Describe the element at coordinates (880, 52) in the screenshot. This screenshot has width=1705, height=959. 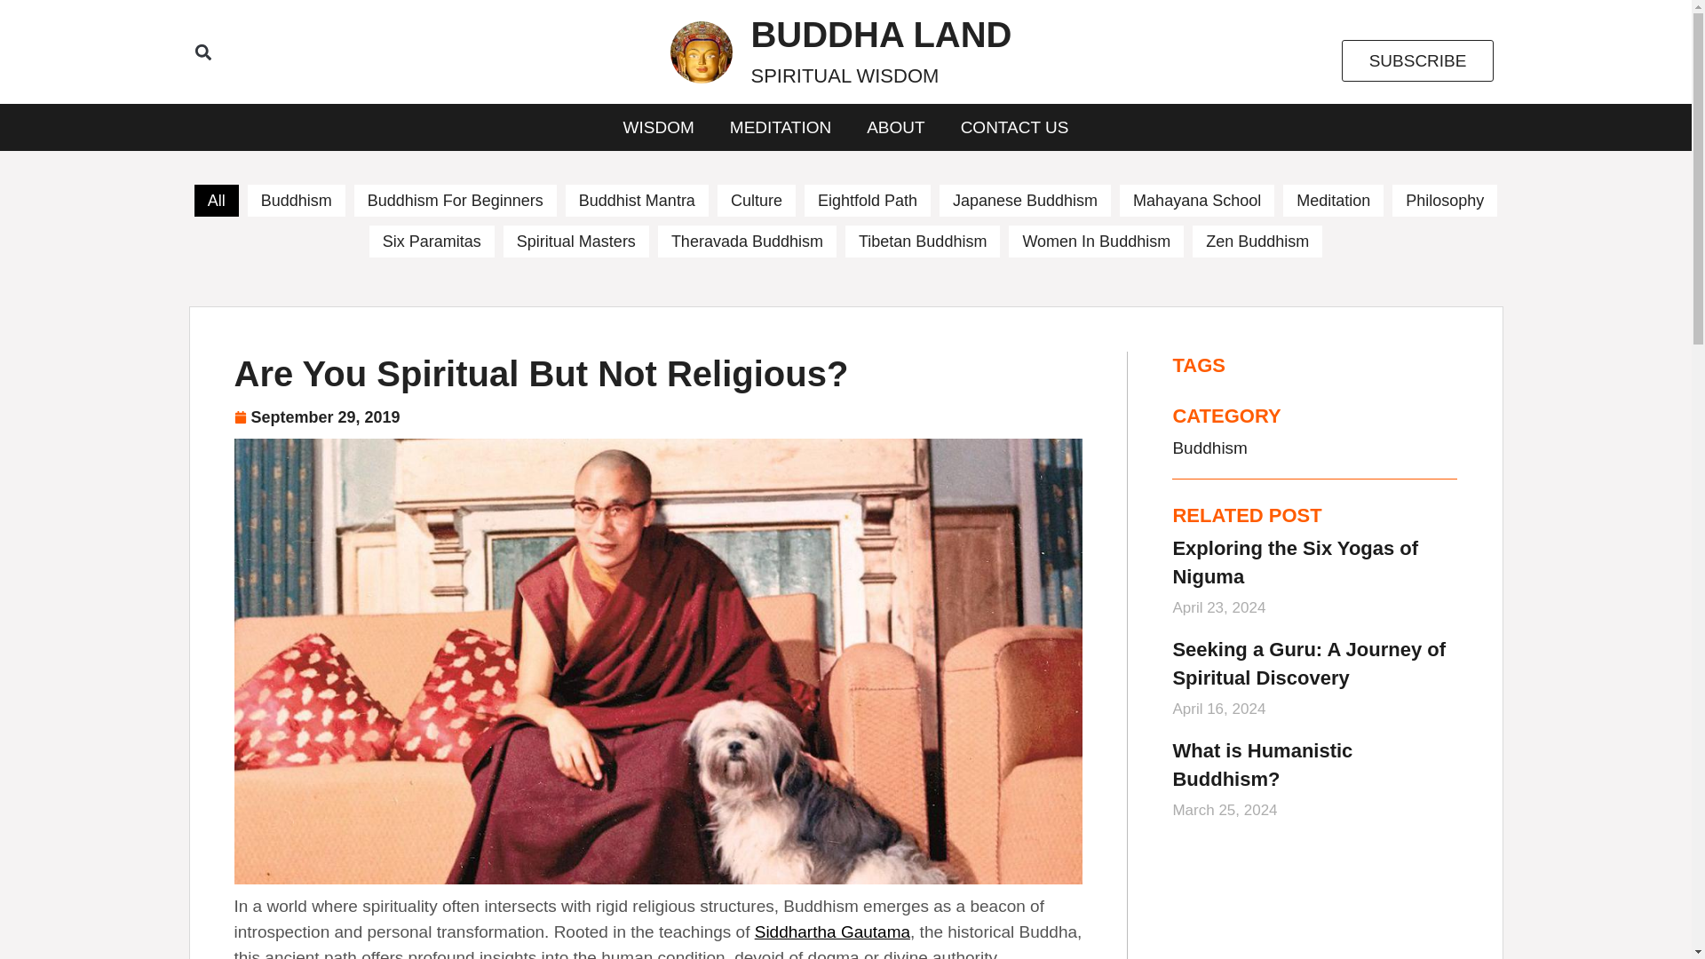
I see `Buddhist Mantra` at that location.